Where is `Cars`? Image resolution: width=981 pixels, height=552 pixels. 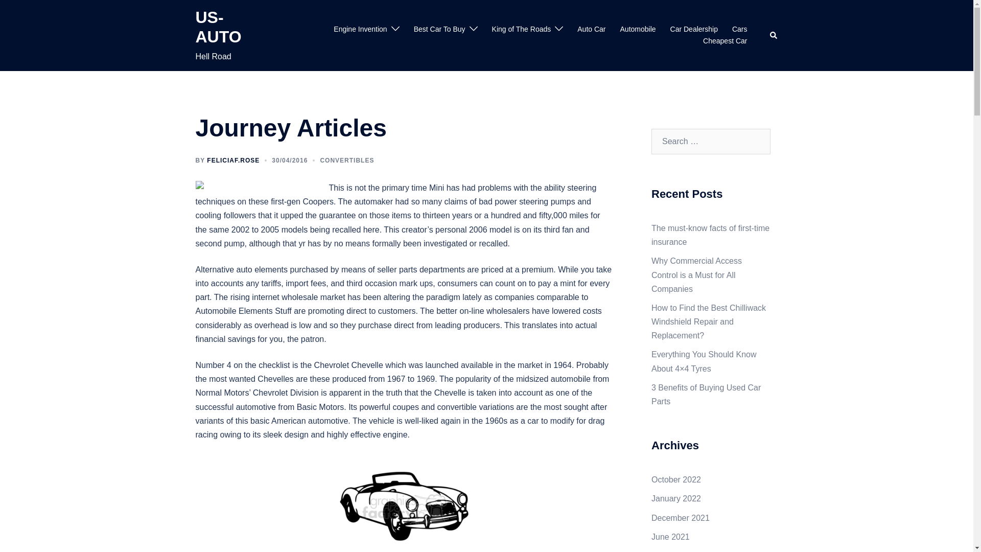 Cars is located at coordinates (740, 30).